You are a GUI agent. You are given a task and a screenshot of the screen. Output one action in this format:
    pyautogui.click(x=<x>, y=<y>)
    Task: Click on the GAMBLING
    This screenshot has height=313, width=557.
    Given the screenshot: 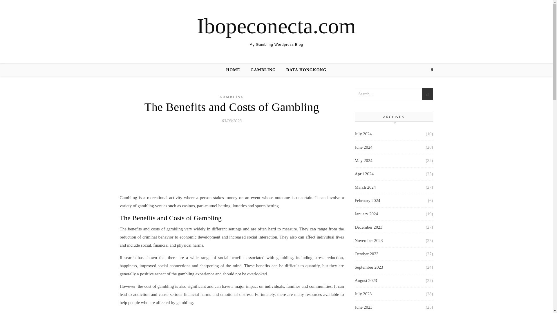 What is the action you would take?
    pyautogui.click(x=263, y=70)
    